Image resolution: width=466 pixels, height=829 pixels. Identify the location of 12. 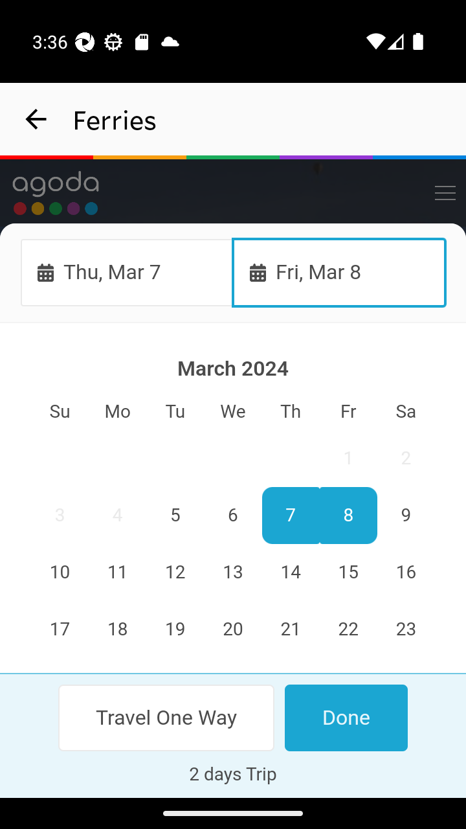
(175, 573).